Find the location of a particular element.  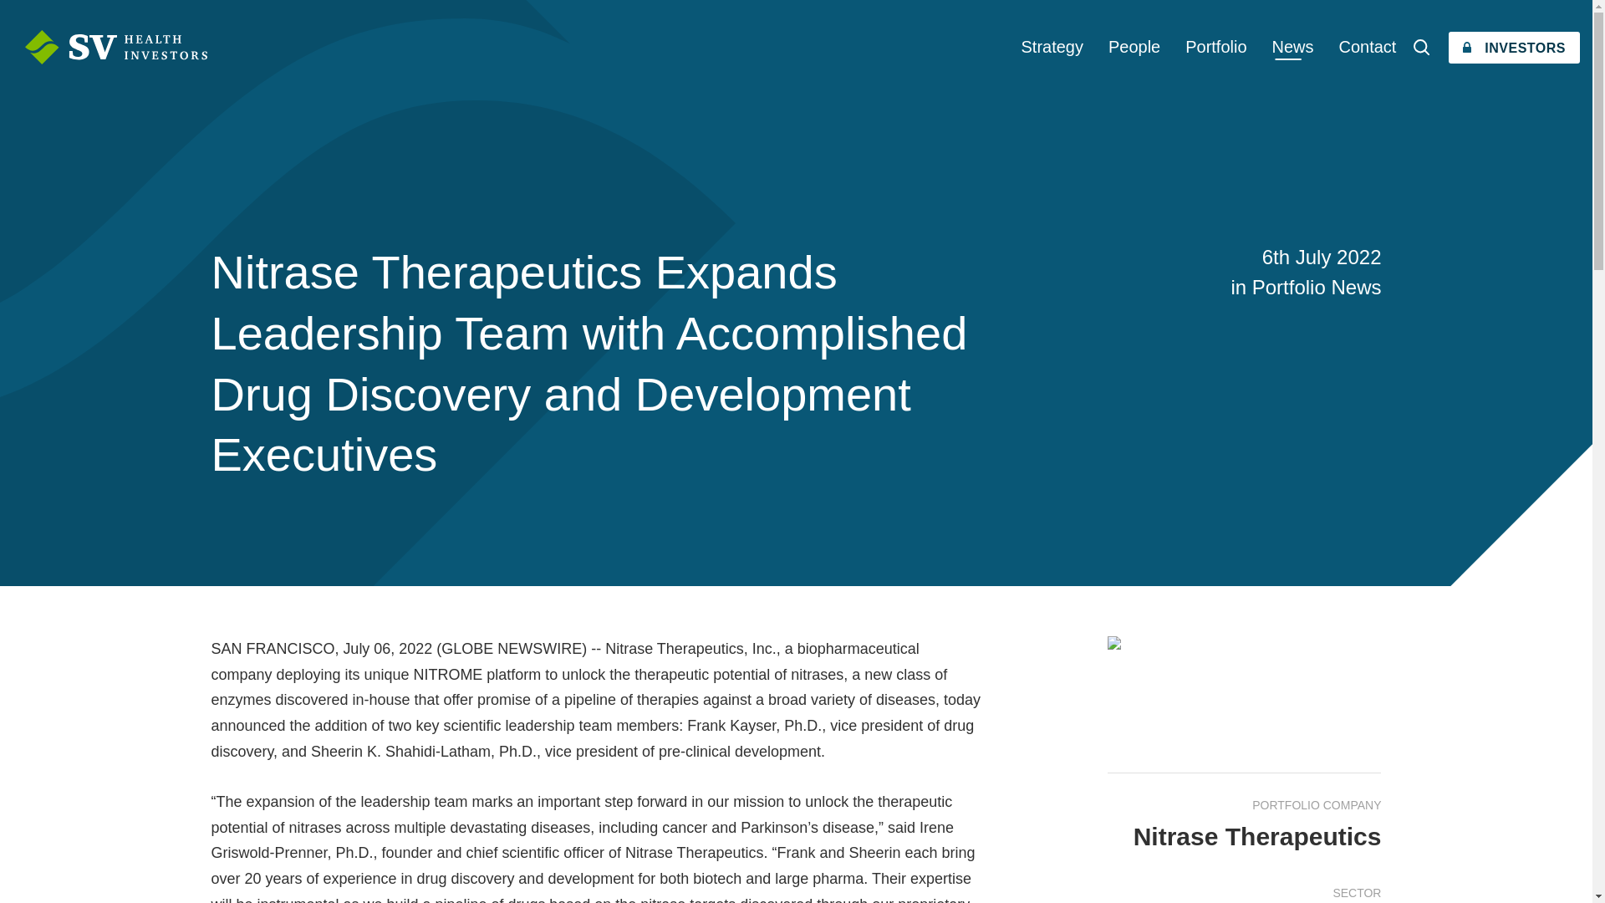

SV Health Investors is located at coordinates (115, 47).